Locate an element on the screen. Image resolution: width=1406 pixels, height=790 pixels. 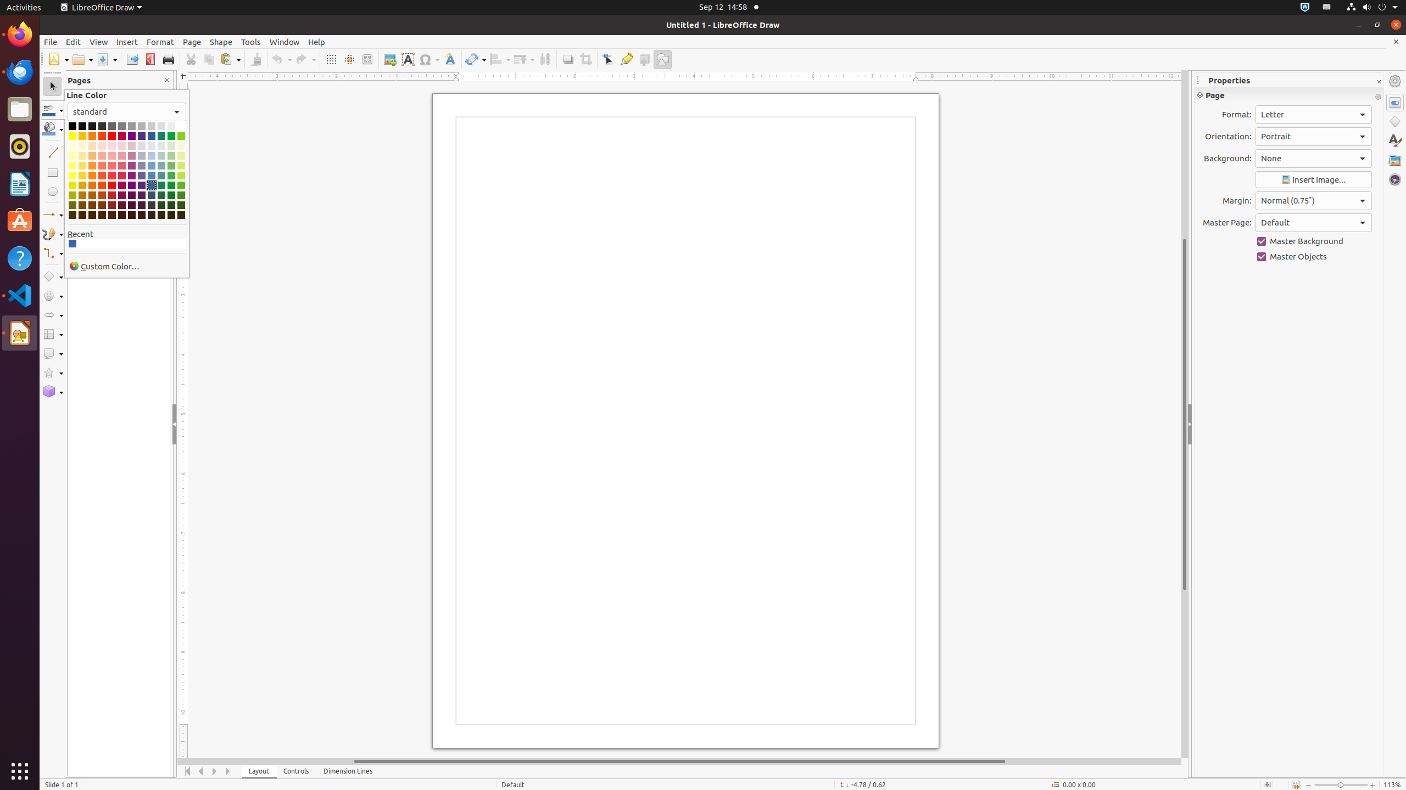
Light Brick 1 is located at coordinates (102, 176).